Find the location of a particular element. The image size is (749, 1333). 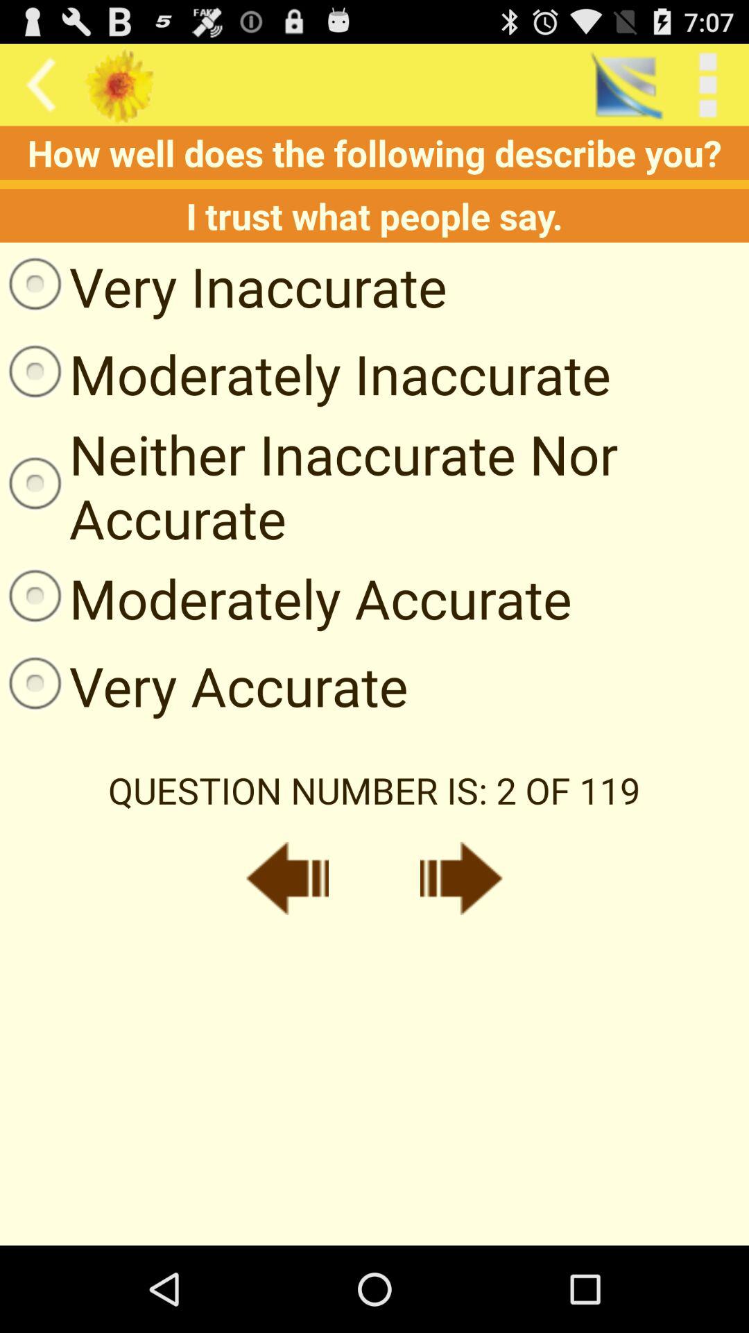

select the icon below the moderately inaccurate icon is located at coordinates (374, 486).